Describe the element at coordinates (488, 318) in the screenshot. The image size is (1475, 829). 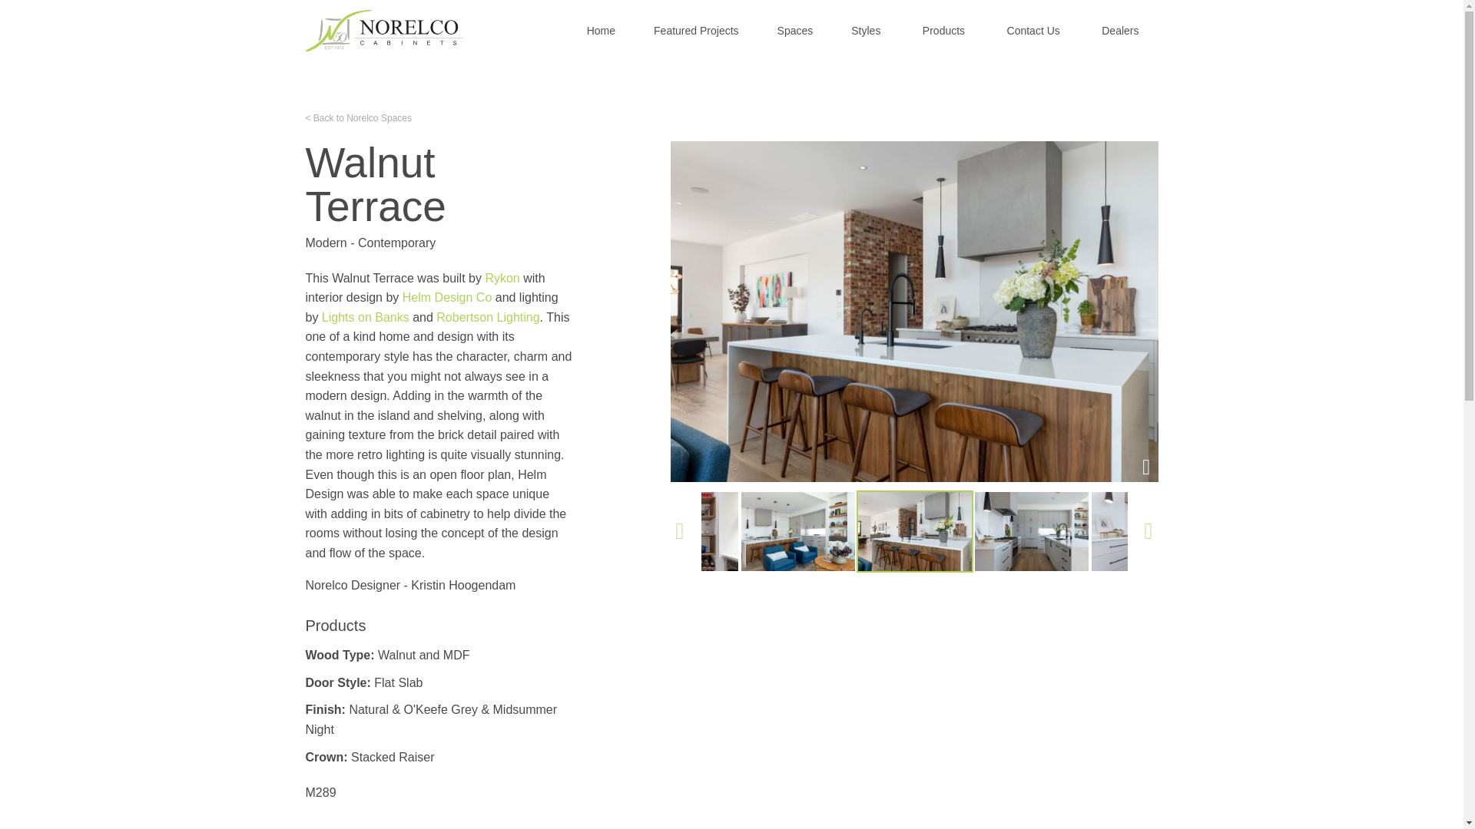
I see `Robertson Lighting` at that location.